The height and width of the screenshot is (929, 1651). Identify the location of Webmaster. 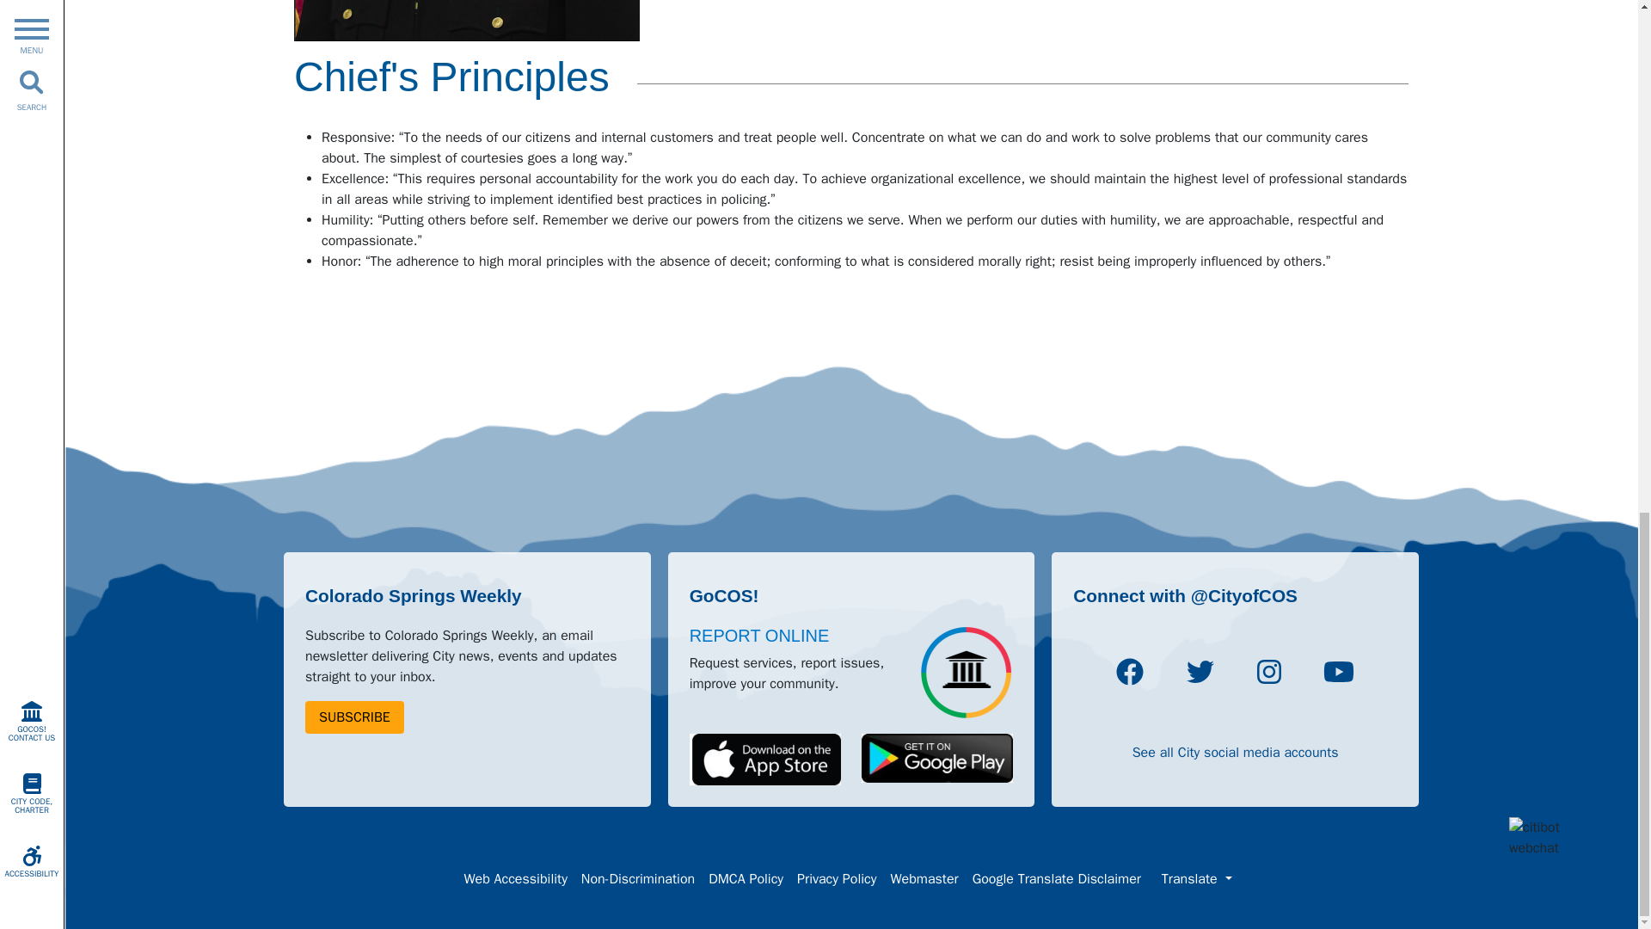
(924, 879).